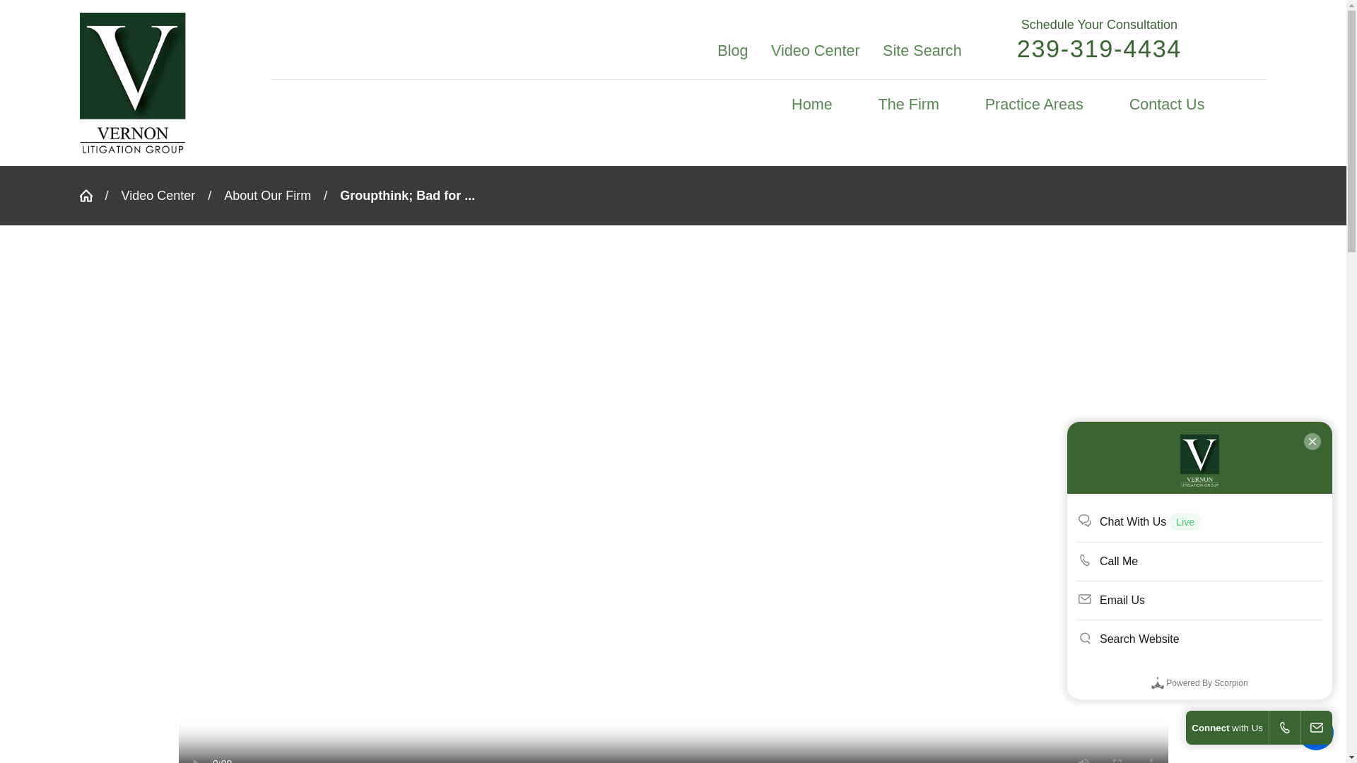 The image size is (1357, 763). I want to click on Video Center, so click(816, 51).